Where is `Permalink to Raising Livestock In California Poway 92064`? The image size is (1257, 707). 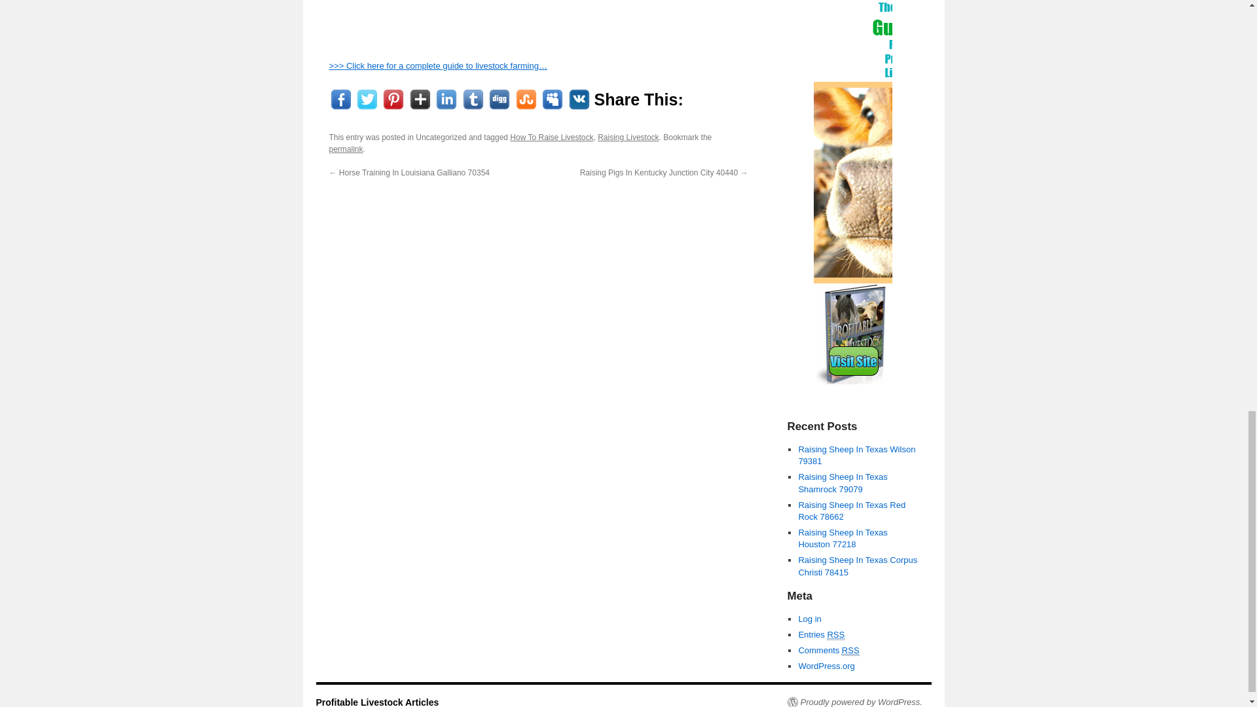
Permalink to Raising Livestock In California Poway 92064 is located at coordinates (346, 149).